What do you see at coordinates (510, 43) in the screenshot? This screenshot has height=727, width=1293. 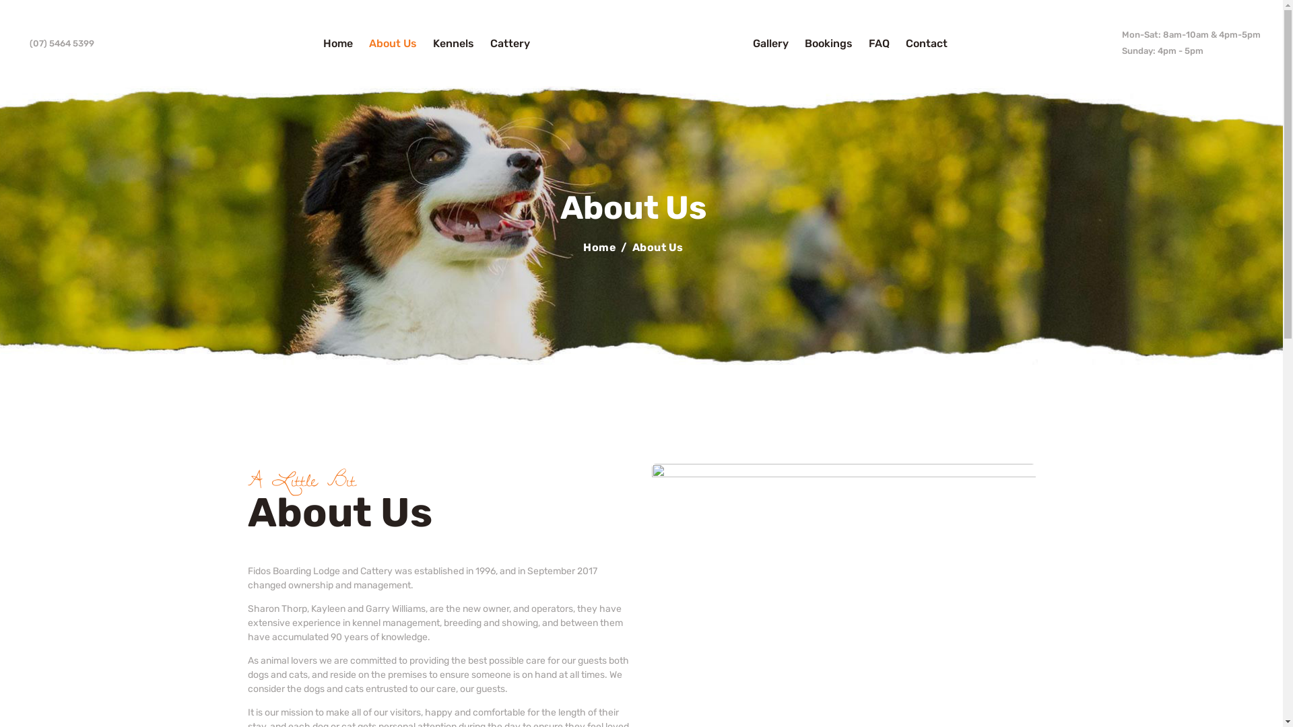 I see `Cattery` at bounding box center [510, 43].